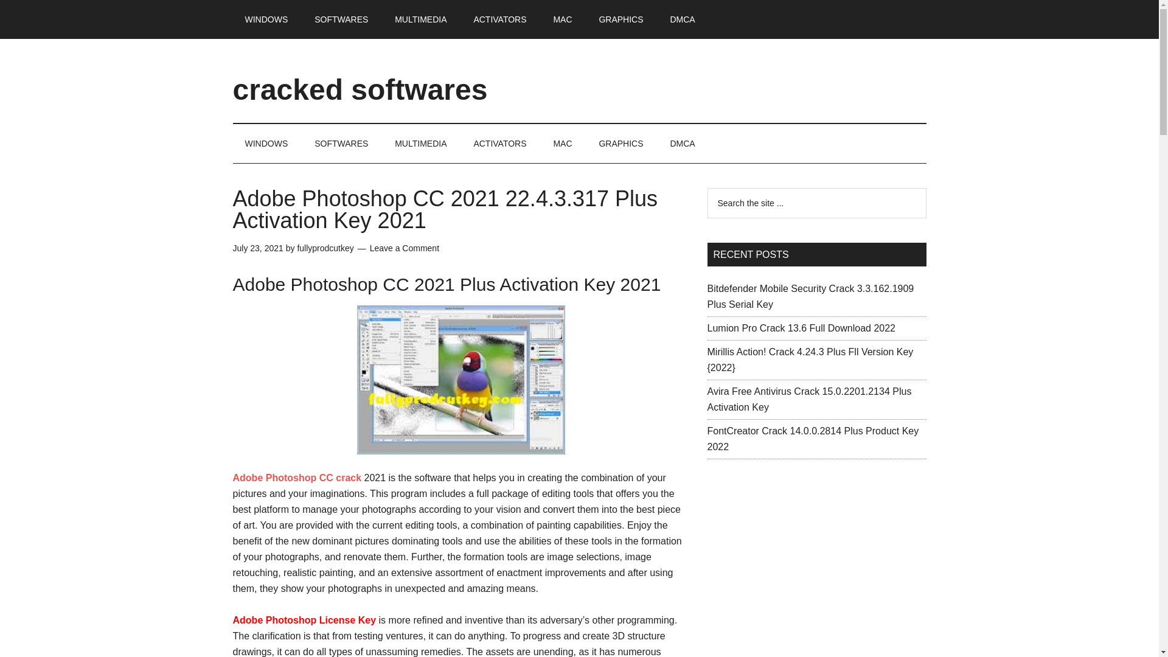  Describe the element at coordinates (421, 19) in the screenshot. I see `MULTIMEDIA` at that location.